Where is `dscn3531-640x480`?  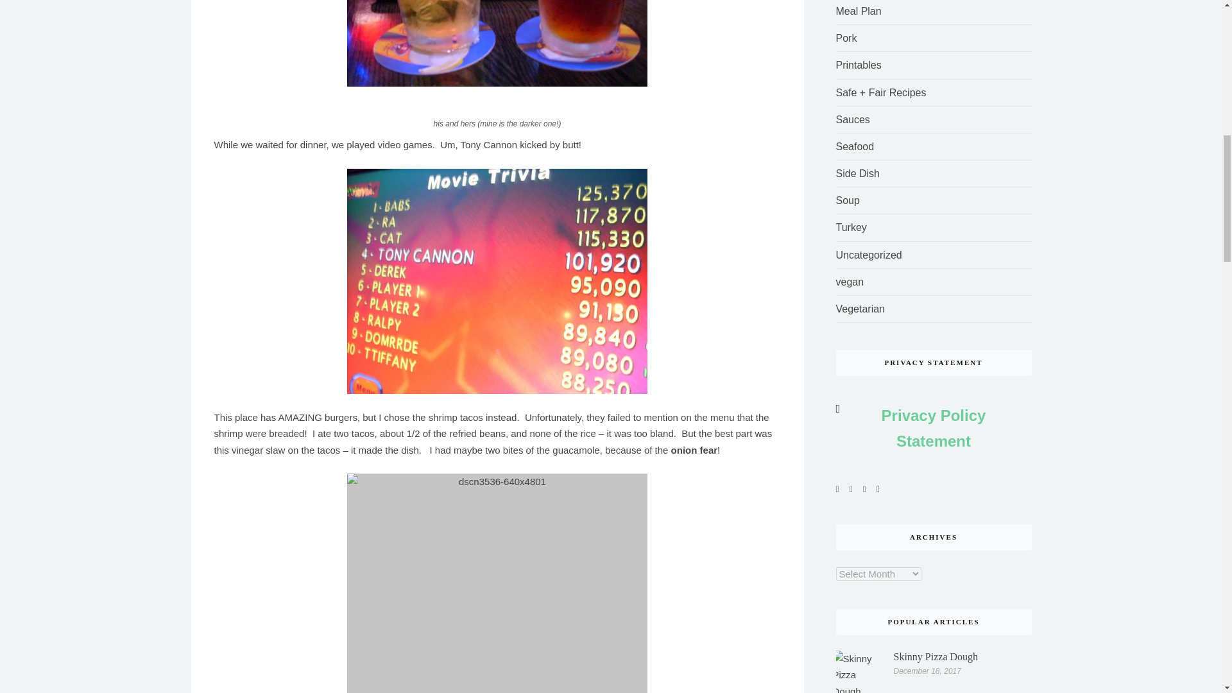 dscn3531-640x480 is located at coordinates (497, 44).